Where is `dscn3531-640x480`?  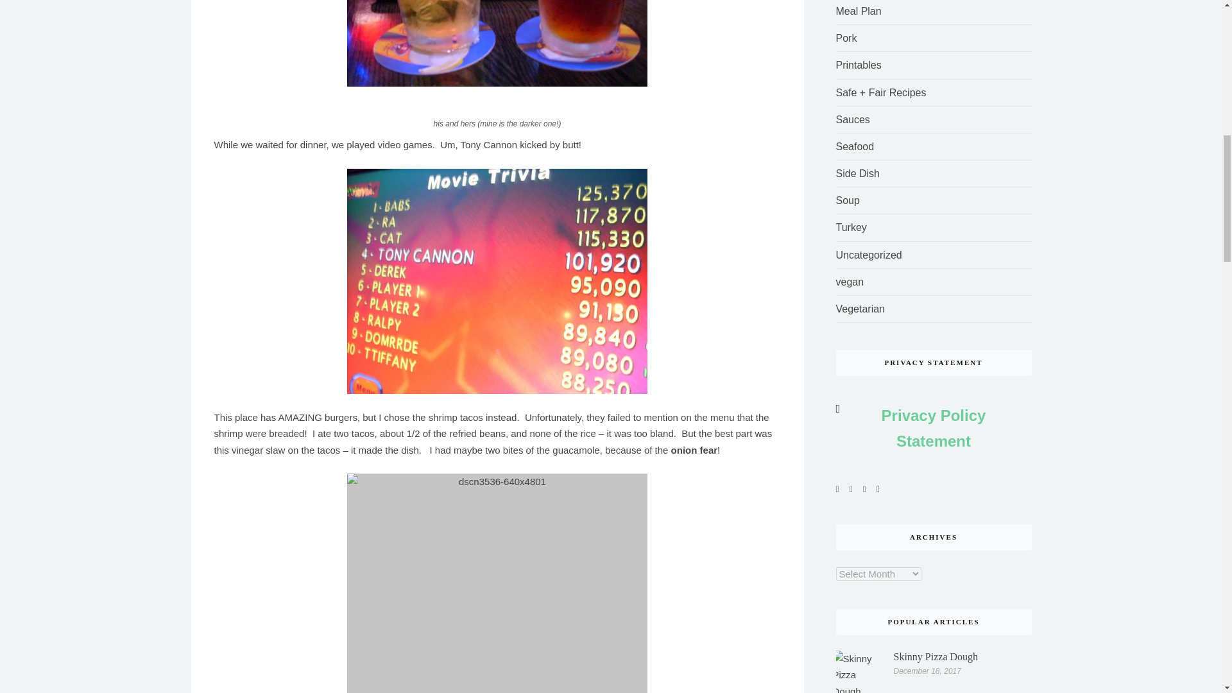 dscn3531-640x480 is located at coordinates (497, 44).